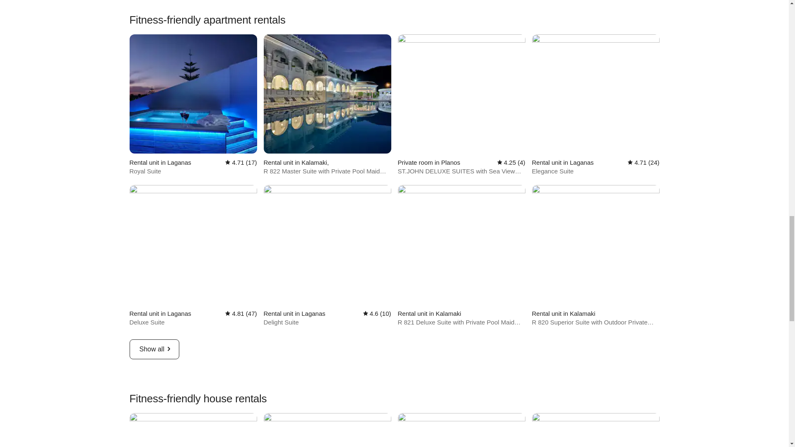 The height and width of the screenshot is (447, 795). Describe the element at coordinates (154, 349) in the screenshot. I see `Show all` at that location.